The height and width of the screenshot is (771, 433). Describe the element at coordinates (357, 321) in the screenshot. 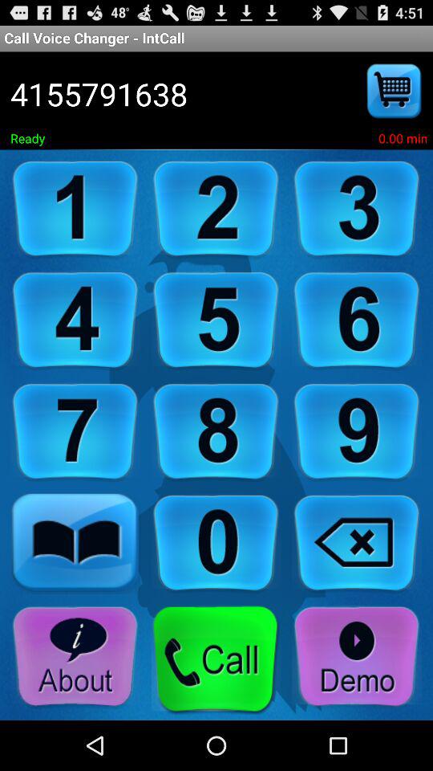

I see `number 6` at that location.